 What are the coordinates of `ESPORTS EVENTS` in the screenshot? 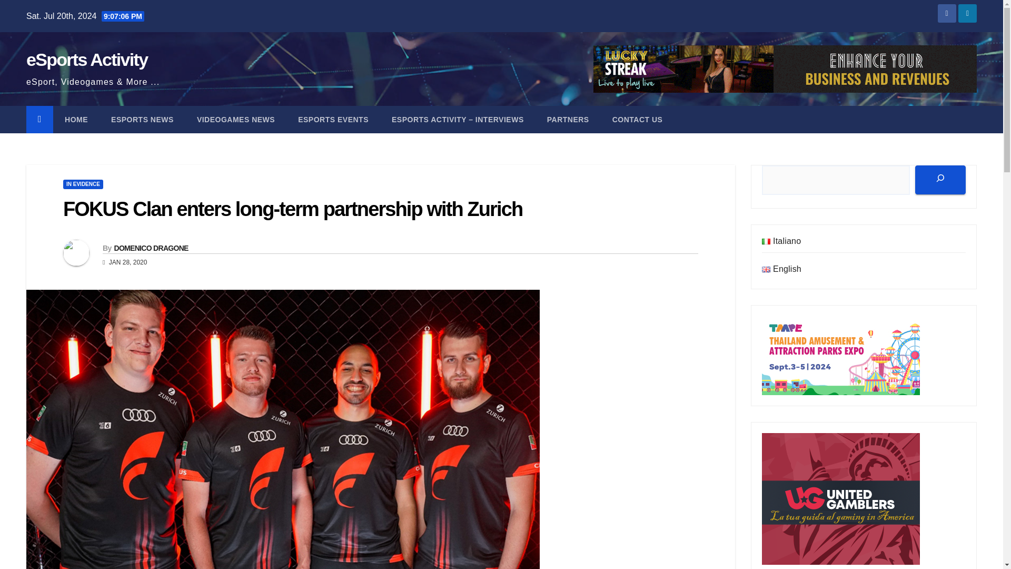 It's located at (333, 119).